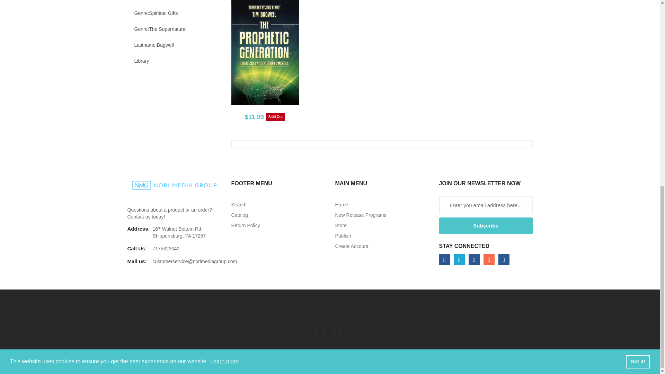 The height and width of the screenshot is (374, 665). I want to click on Show products matching tag genre:Spiritual Gifts, so click(174, 13).